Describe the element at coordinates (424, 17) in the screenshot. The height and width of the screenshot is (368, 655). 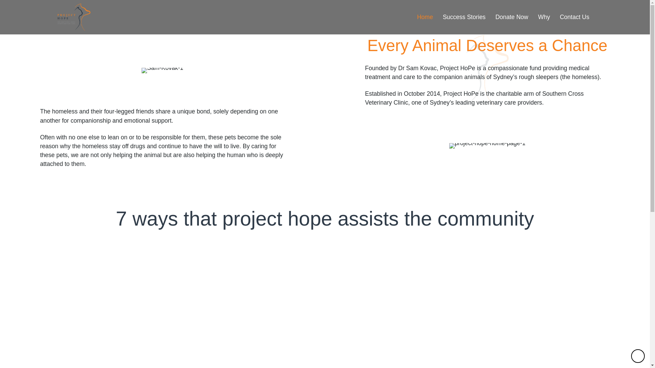
I see `Home` at that location.